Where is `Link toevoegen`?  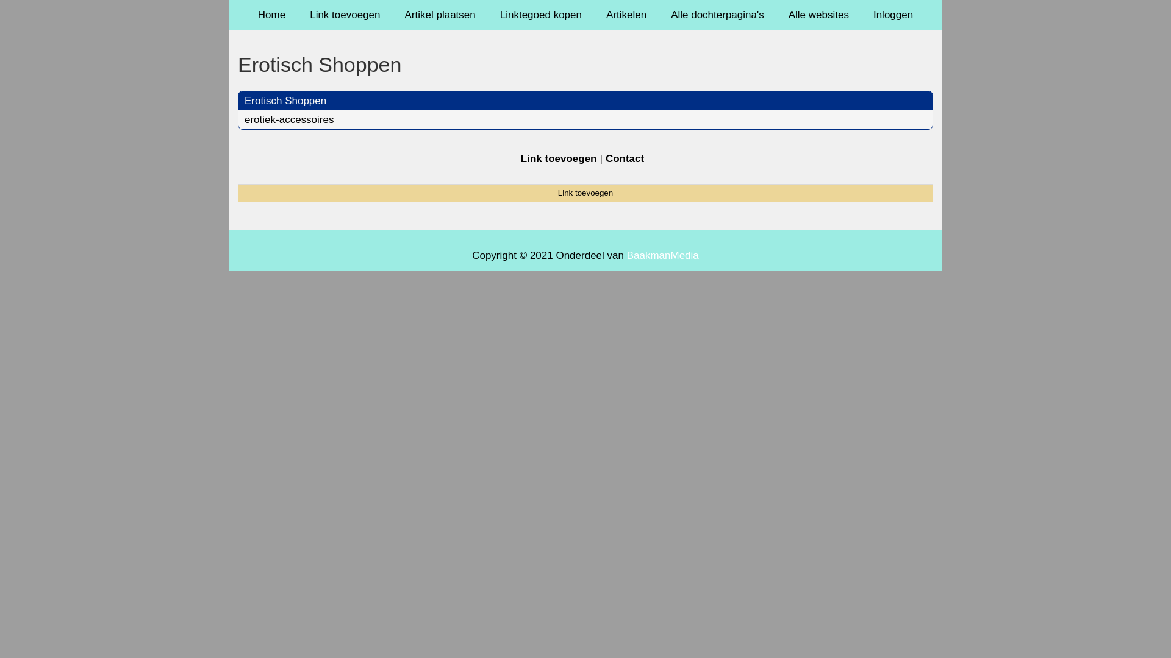 Link toevoegen is located at coordinates (345, 15).